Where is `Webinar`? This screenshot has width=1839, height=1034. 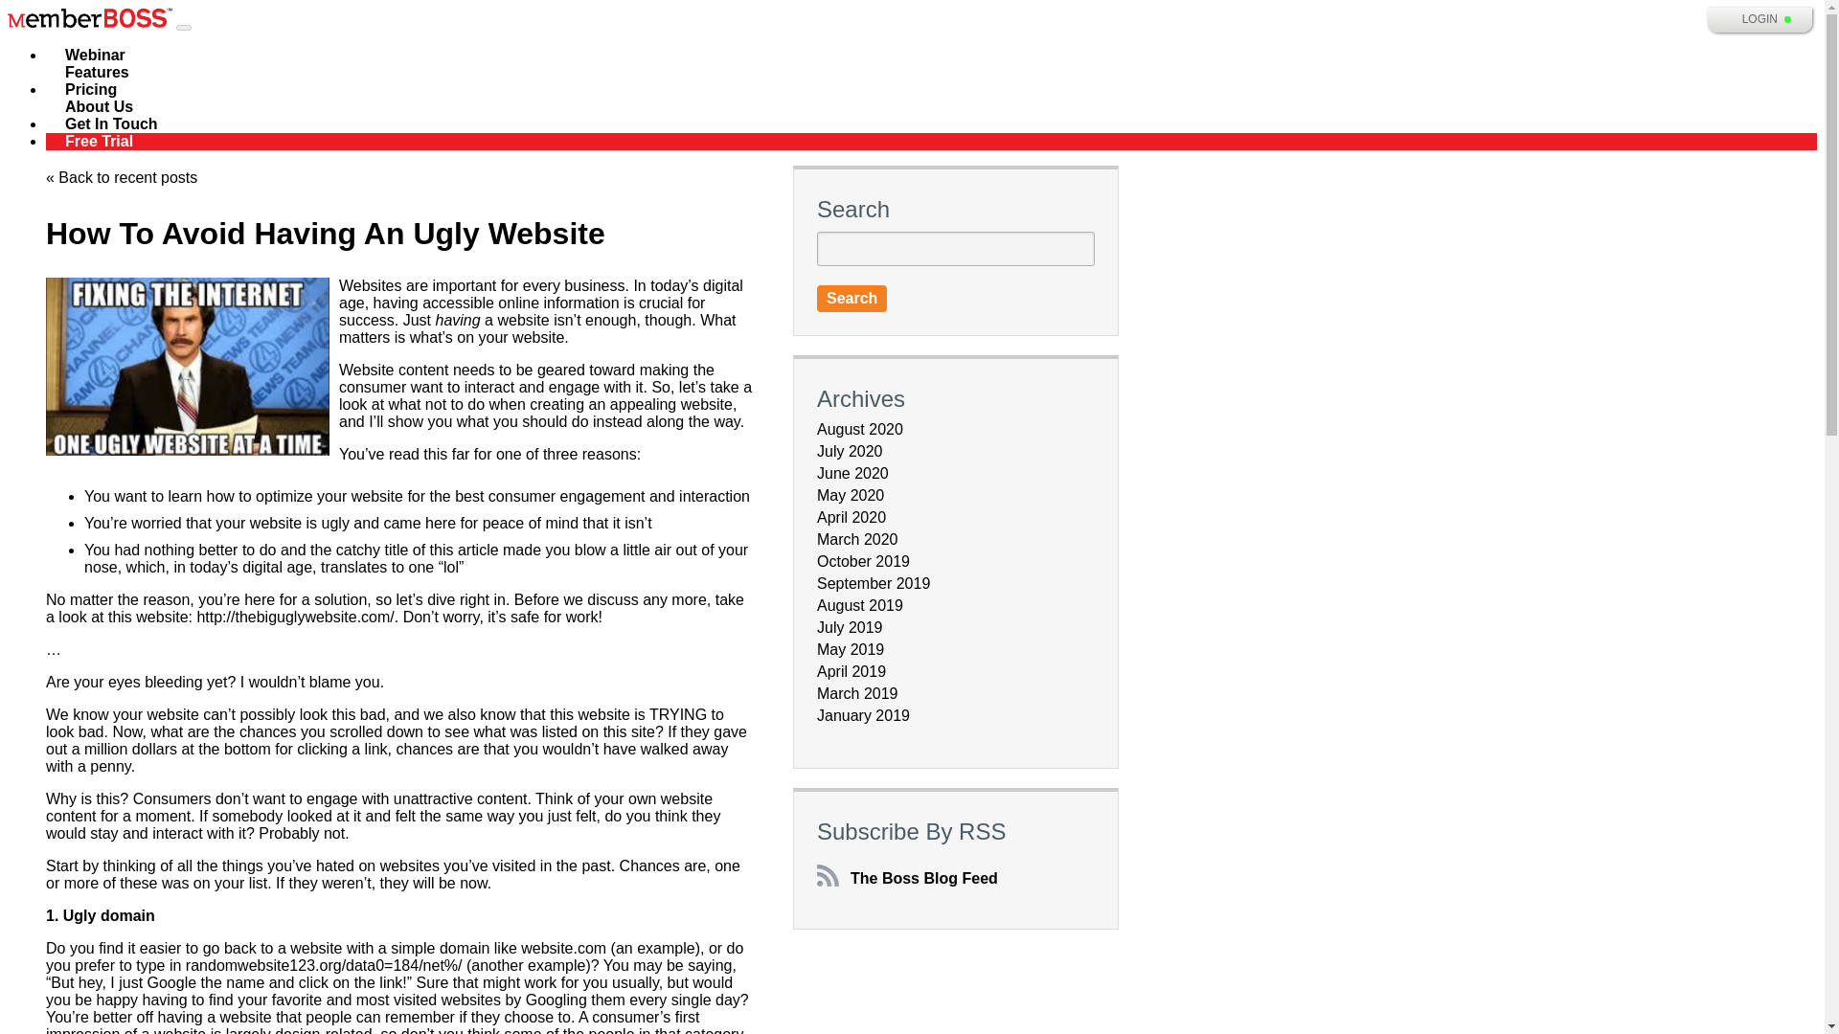
Webinar is located at coordinates (96, 55).